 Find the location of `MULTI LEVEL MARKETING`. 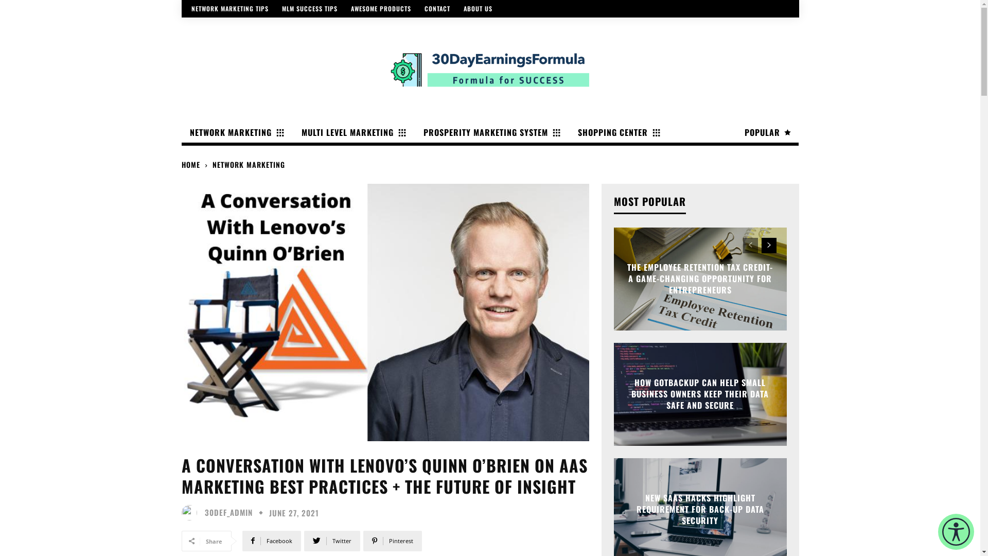

MULTI LEVEL MARKETING is located at coordinates (353, 132).